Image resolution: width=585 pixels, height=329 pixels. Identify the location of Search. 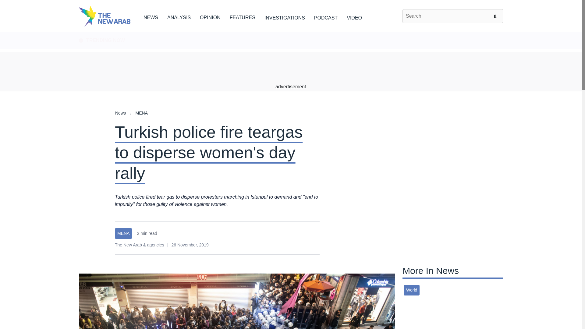
(496, 16).